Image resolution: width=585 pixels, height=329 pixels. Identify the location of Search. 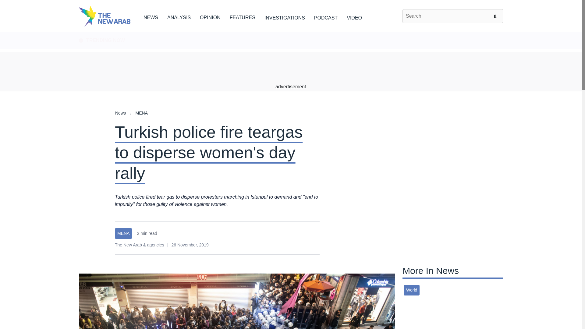
(496, 16).